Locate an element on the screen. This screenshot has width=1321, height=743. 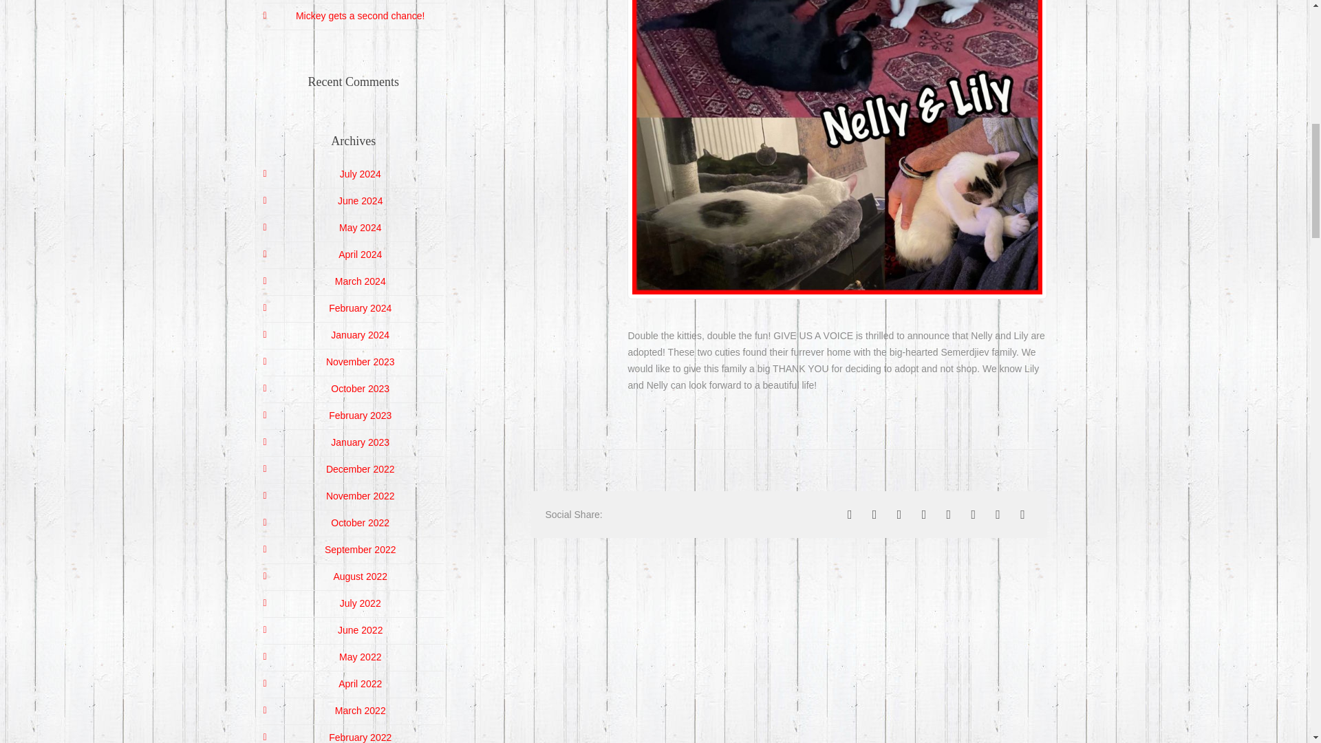
February 2023 is located at coordinates (360, 416).